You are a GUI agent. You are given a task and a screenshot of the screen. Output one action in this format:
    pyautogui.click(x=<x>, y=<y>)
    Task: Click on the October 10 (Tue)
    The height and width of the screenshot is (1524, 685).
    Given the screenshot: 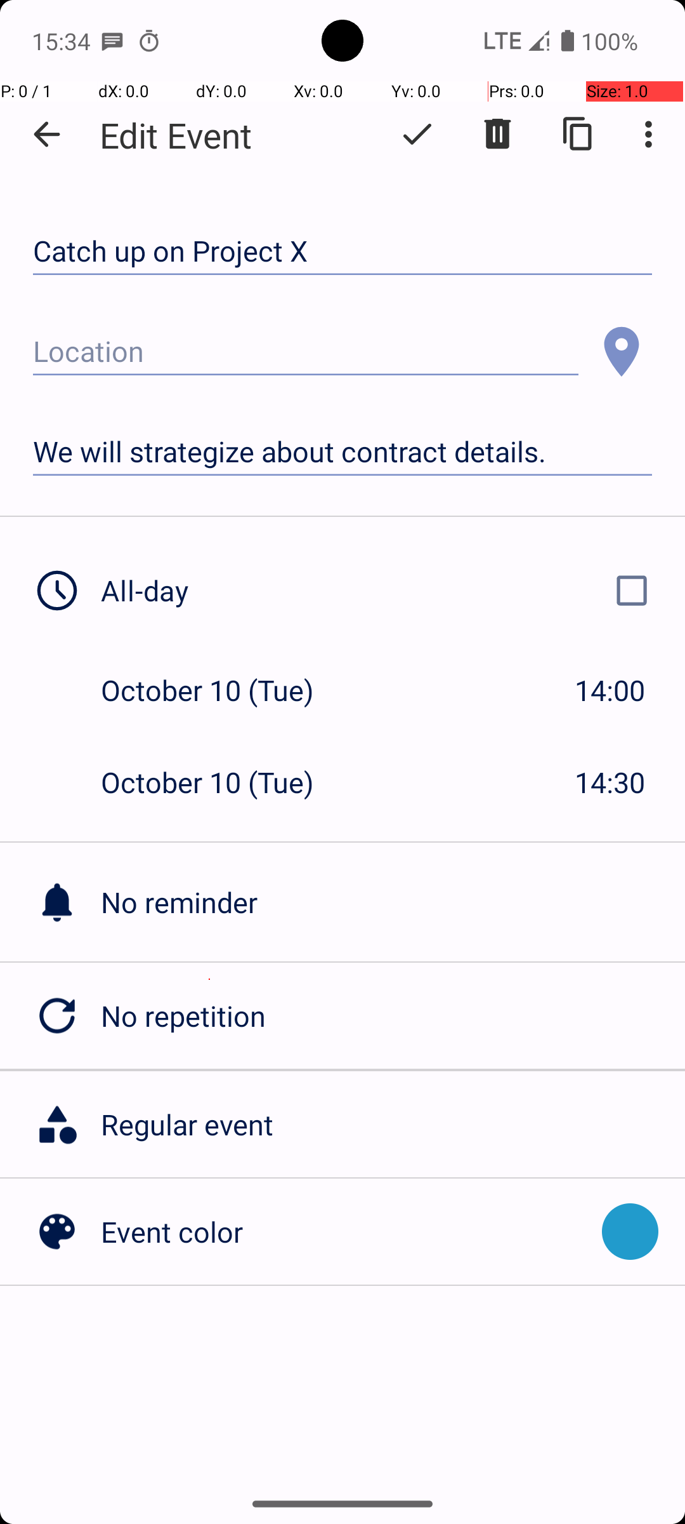 What is the action you would take?
    pyautogui.click(x=221, y=690)
    